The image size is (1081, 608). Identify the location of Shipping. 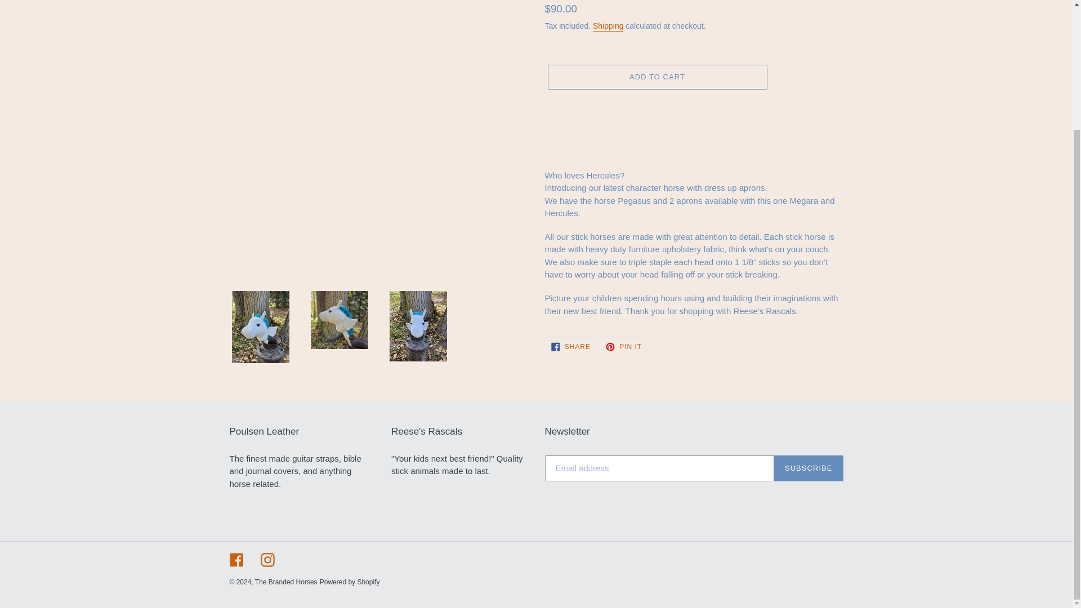
(608, 26).